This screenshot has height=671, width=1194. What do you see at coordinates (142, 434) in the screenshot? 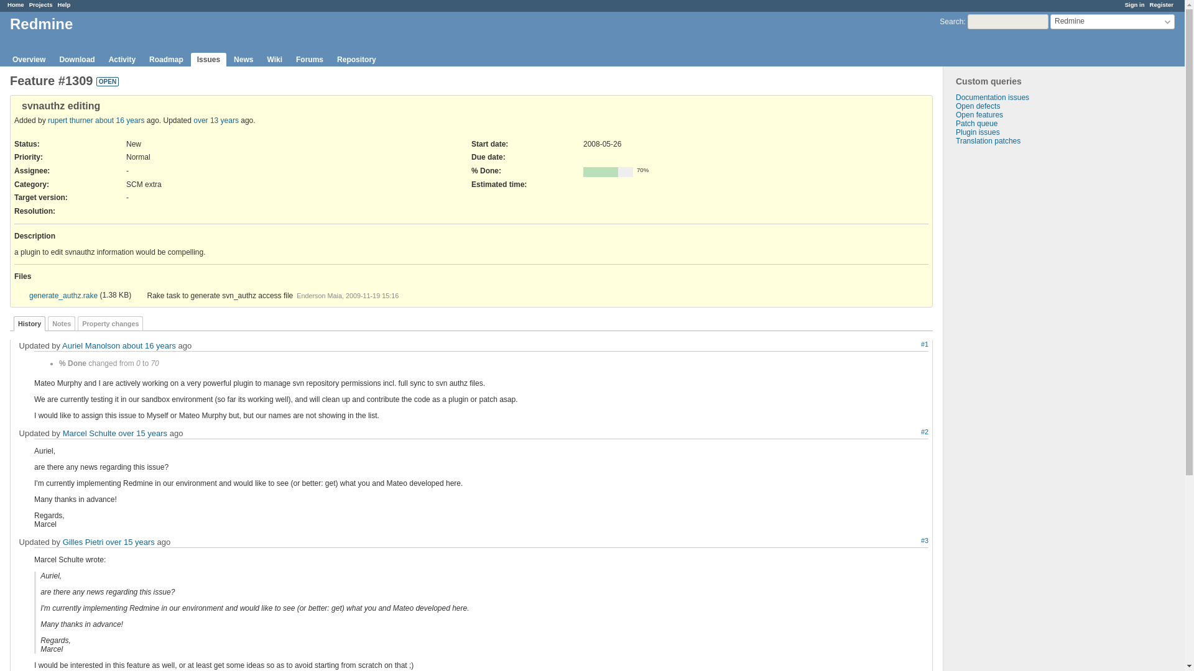
I see `2009-04-14 14:40` at bounding box center [142, 434].